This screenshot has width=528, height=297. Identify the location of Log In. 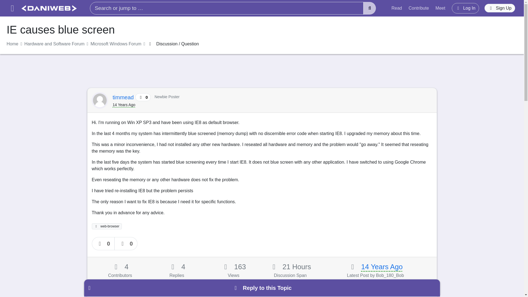
(465, 8).